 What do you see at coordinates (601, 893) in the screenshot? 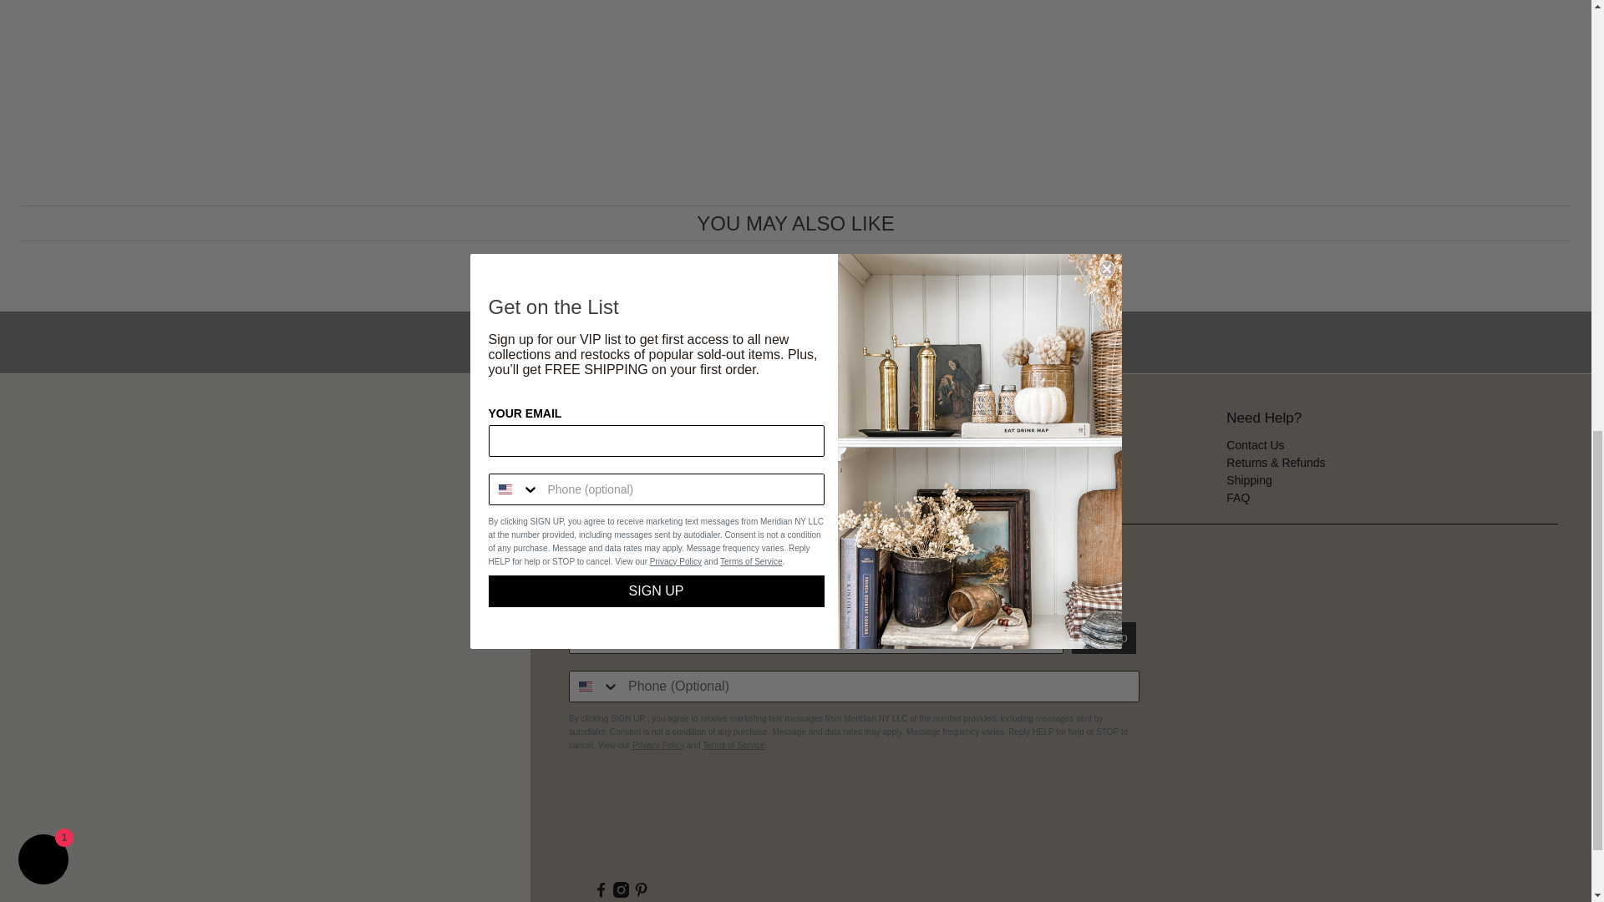
I see `Meridian on Facebook` at bounding box center [601, 893].